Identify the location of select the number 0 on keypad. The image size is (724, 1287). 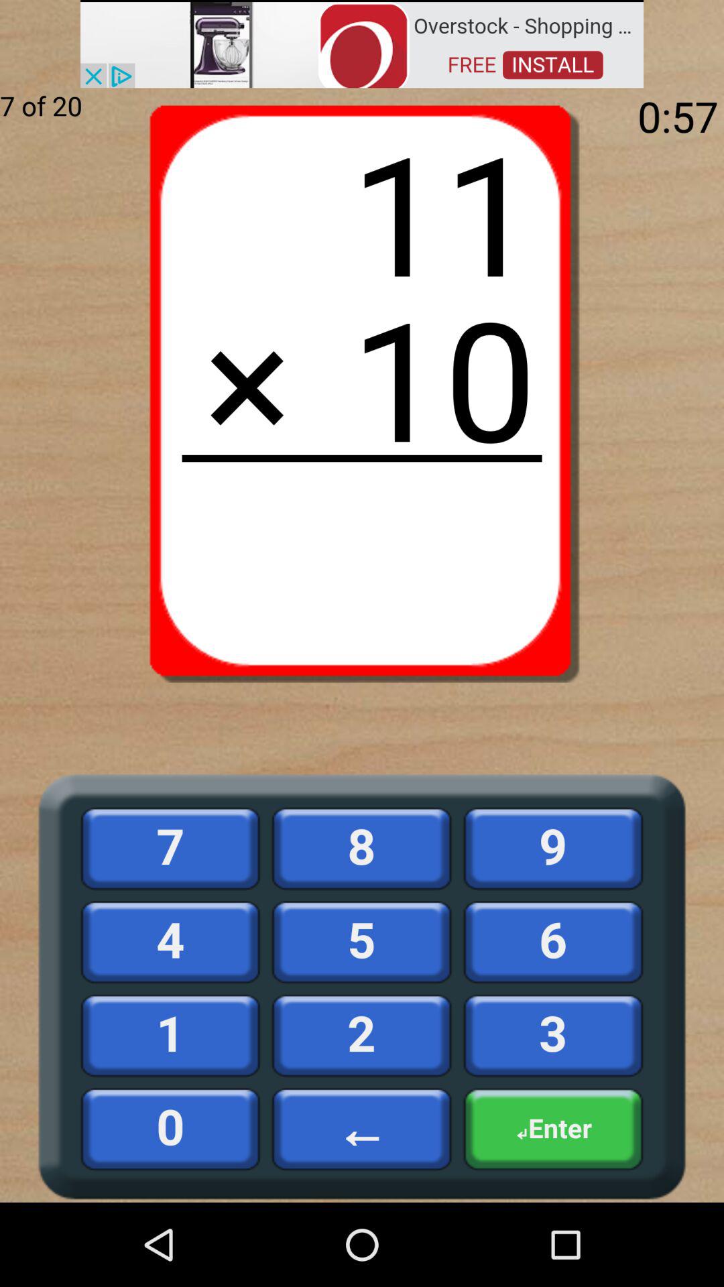
(170, 1129).